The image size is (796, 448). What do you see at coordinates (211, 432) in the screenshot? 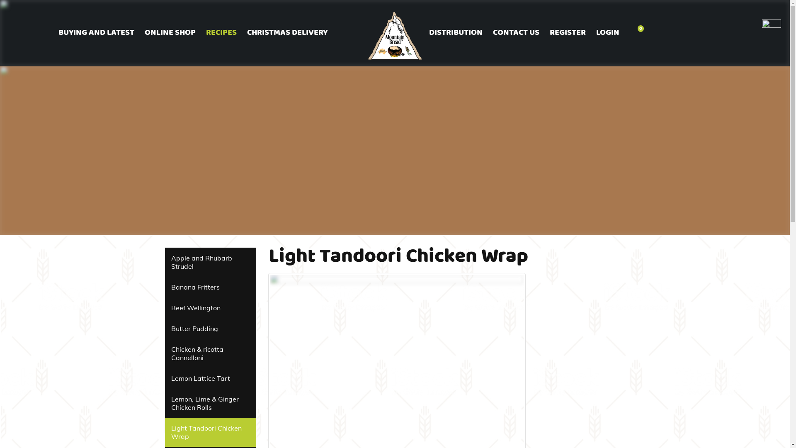
I see `Light Tandoori Chicken Wrap` at bounding box center [211, 432].